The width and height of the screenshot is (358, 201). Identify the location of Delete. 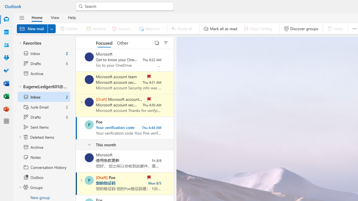
(70, 28).